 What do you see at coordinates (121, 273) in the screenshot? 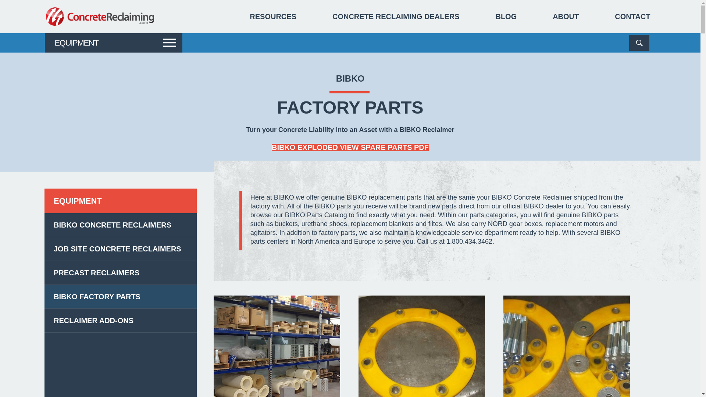
I see `BLOG` at bounding box center [121, 273].